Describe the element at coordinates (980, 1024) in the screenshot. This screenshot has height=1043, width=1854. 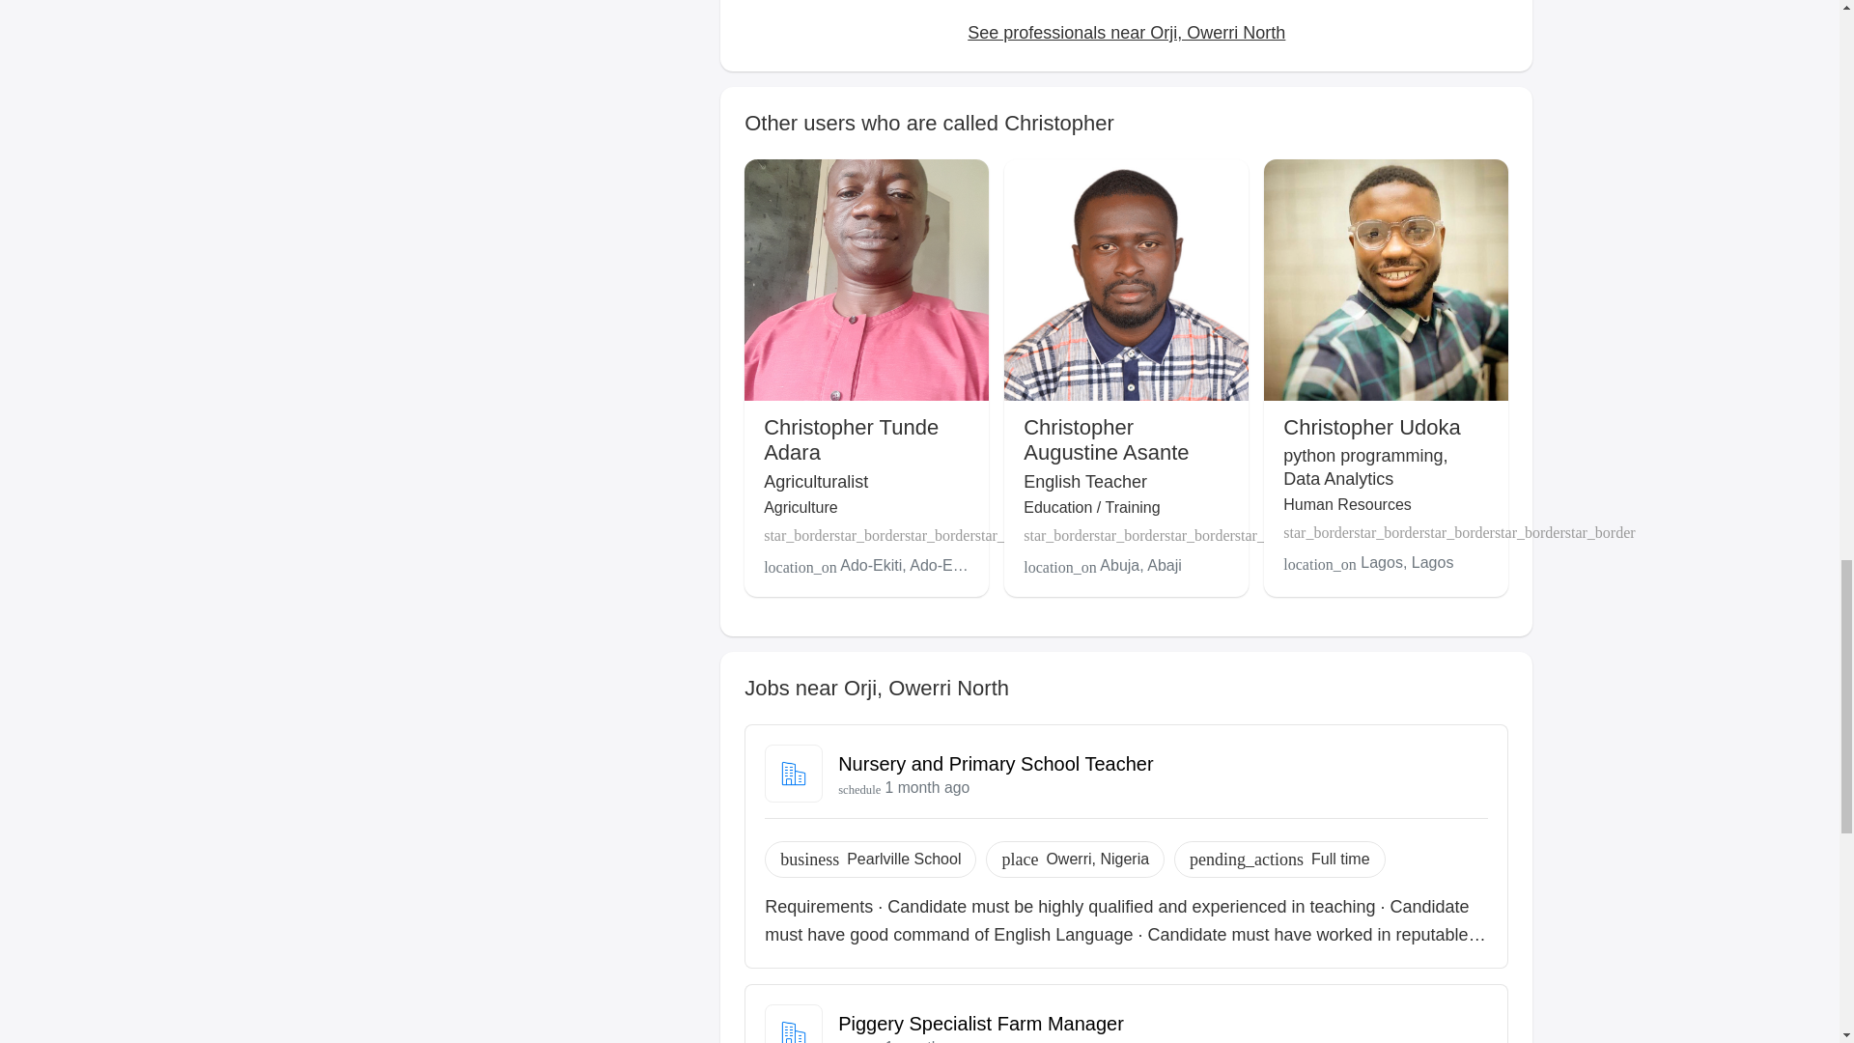
I see `Piggery Specialist Farm Manager` at that location.